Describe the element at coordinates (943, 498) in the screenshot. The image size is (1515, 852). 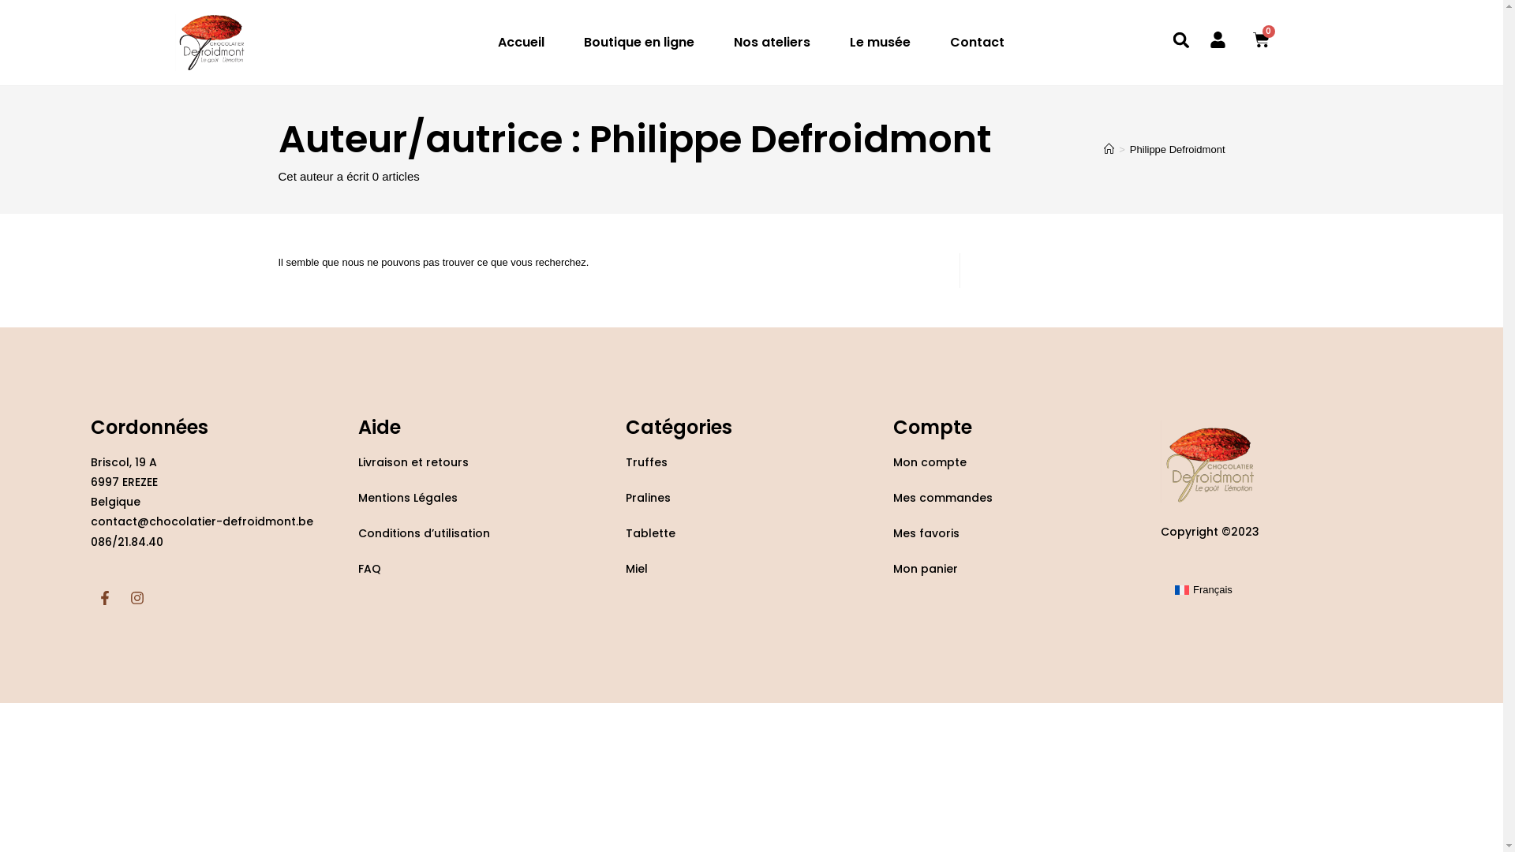
I see `Mes commandes` at that location.